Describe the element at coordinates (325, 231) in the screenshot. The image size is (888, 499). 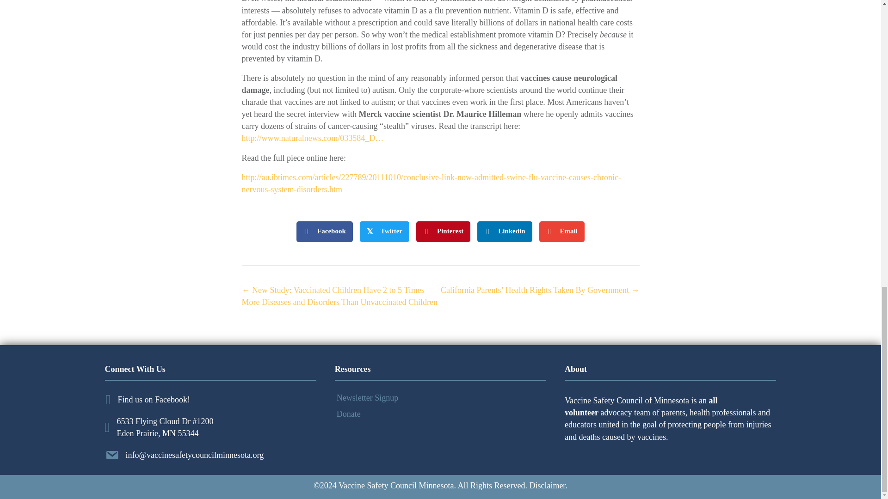
I see `Facebook` at that location.